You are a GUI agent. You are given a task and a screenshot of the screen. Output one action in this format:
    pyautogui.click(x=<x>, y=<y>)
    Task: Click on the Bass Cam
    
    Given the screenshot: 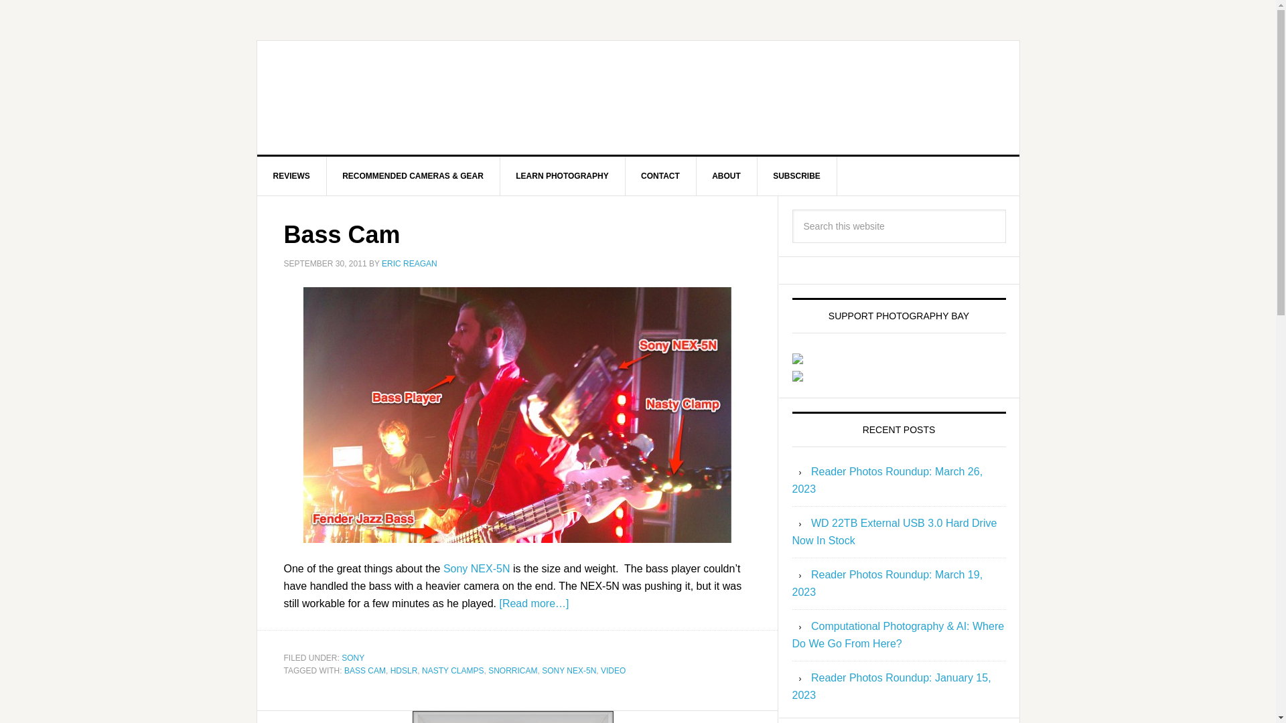 What is the action you would take?
    pyautogui.click(x=342, y=234)
    